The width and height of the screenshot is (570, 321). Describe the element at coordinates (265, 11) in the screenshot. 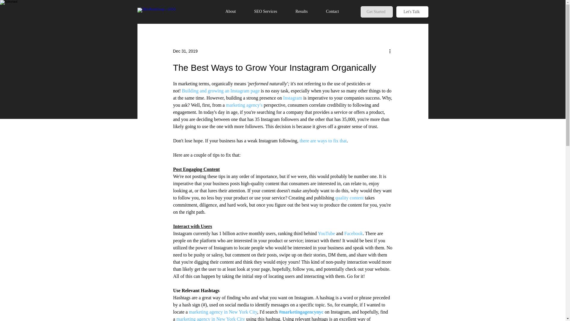

I see `SEO Services` at that location.